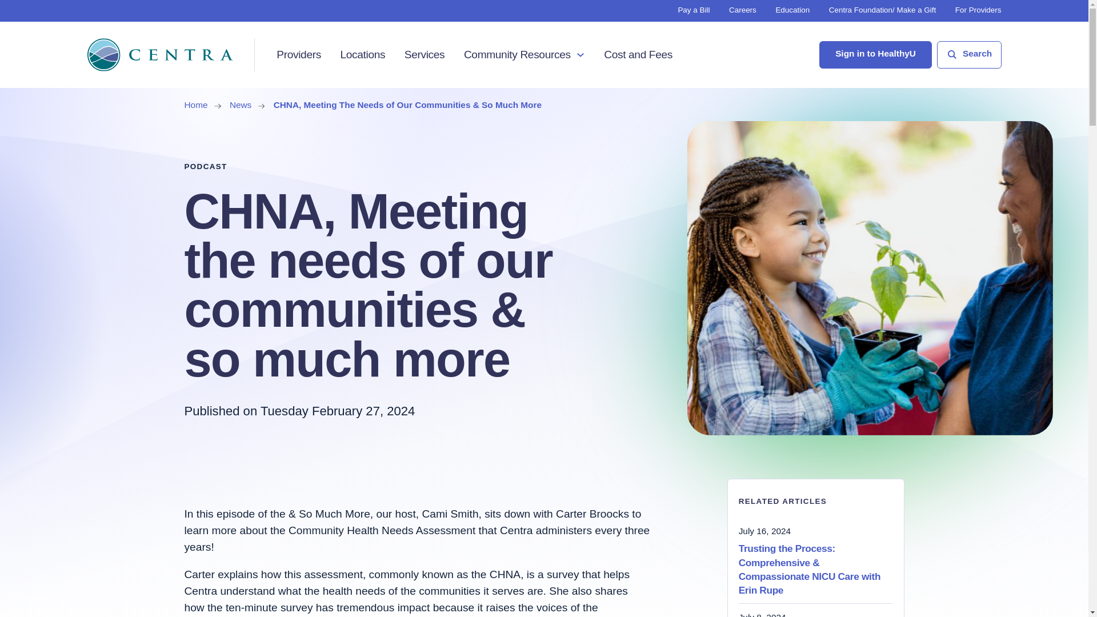 The width and height of the screenshot is (1097, 617). What do you see at coordinates (298, 55) in the screenshot?
I see `Providers` at bounding box center [298, 55].